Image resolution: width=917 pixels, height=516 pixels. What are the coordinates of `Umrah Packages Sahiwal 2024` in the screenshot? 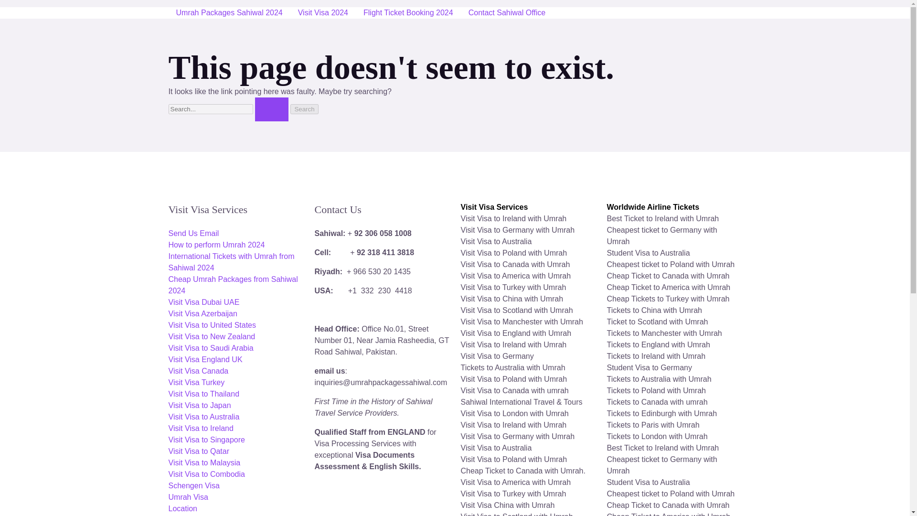 It's located at (228, 12).